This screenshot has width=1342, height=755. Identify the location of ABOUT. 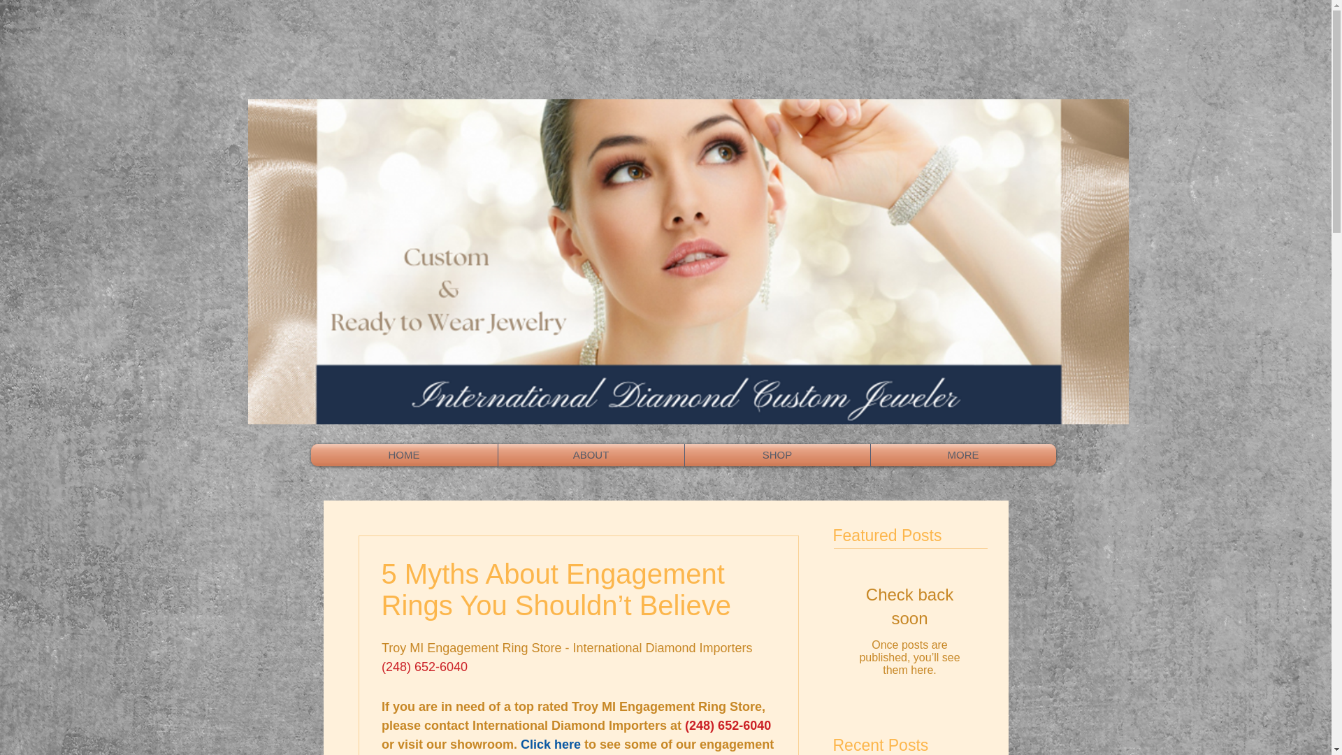
(590, 455).